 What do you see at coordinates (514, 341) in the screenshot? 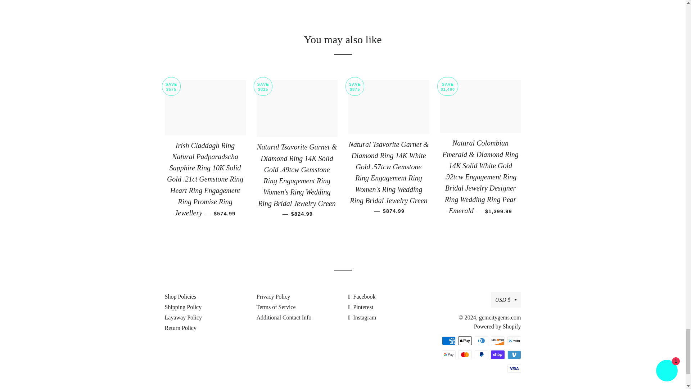
I see `Meta Pay` at bounding box center [514, 341].